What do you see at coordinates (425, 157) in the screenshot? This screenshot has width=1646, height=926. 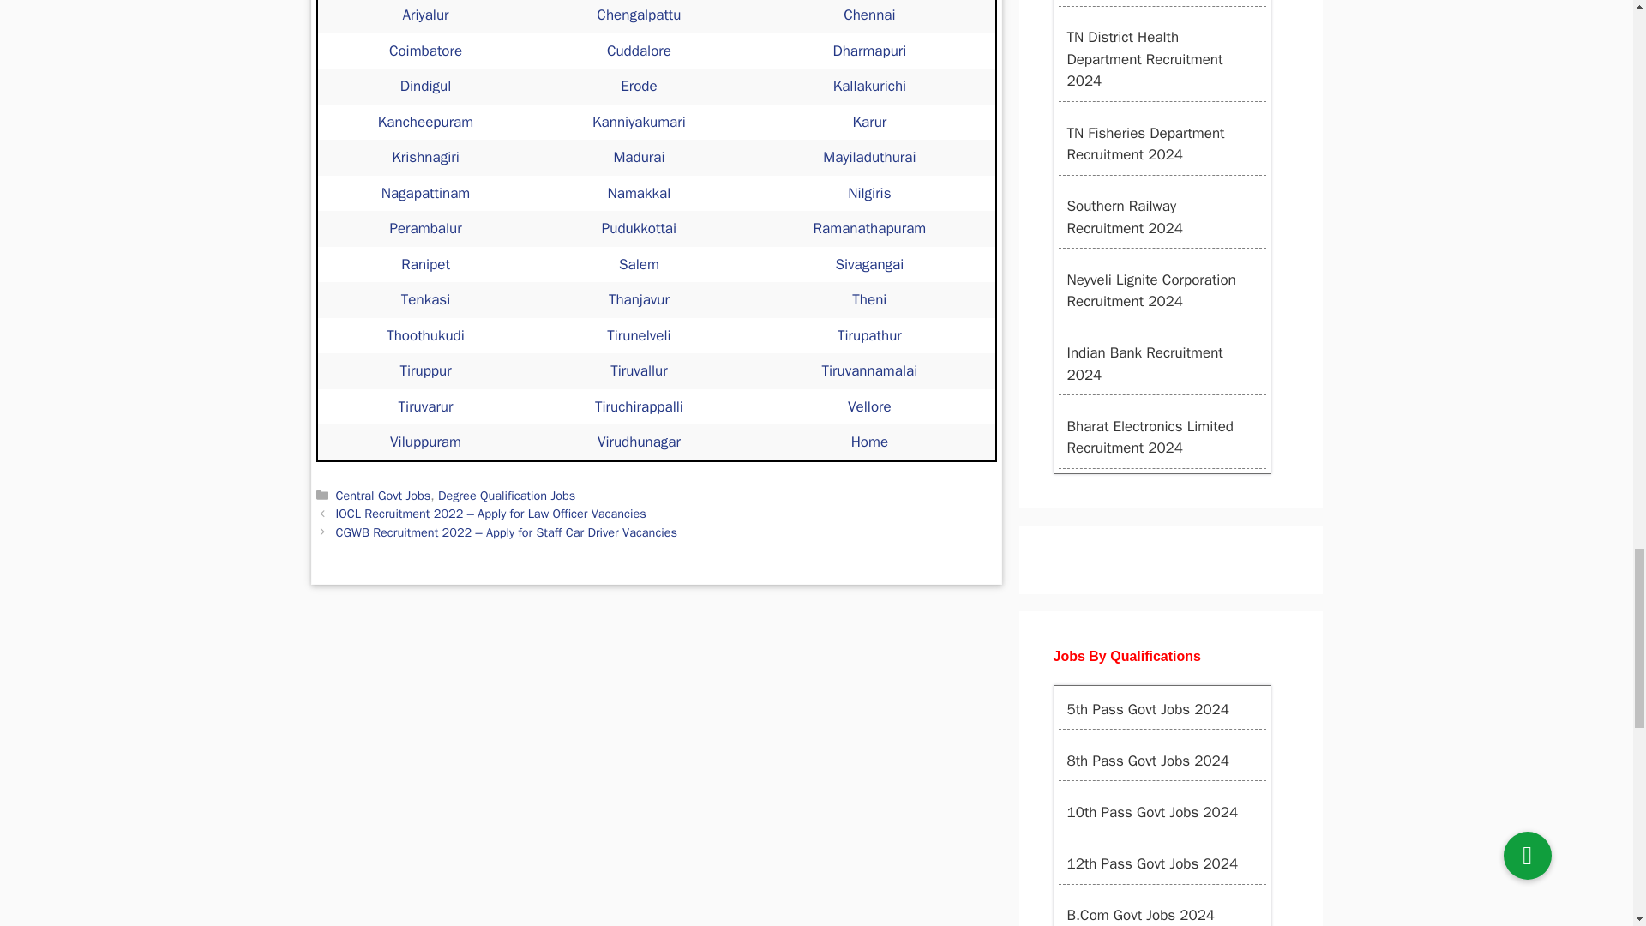 I see `Krishnagiri` at bounding box center [425, 157].